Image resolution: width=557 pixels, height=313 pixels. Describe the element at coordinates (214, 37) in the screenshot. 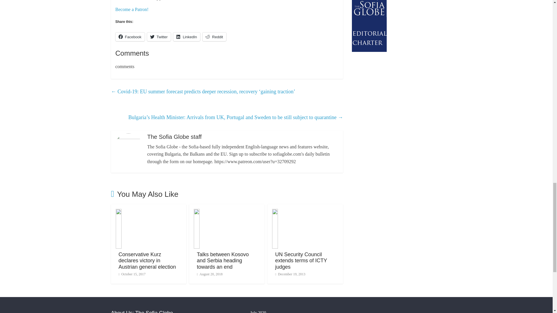

I see `Click to share on Reddit` at that location.